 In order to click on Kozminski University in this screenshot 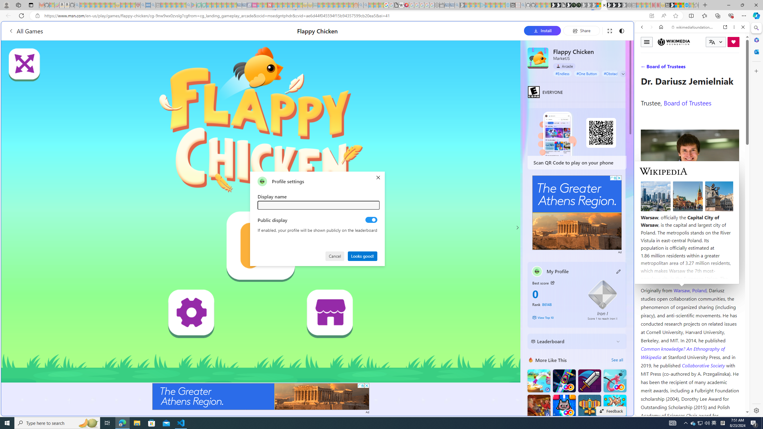, I will do `click(690, 255)`.